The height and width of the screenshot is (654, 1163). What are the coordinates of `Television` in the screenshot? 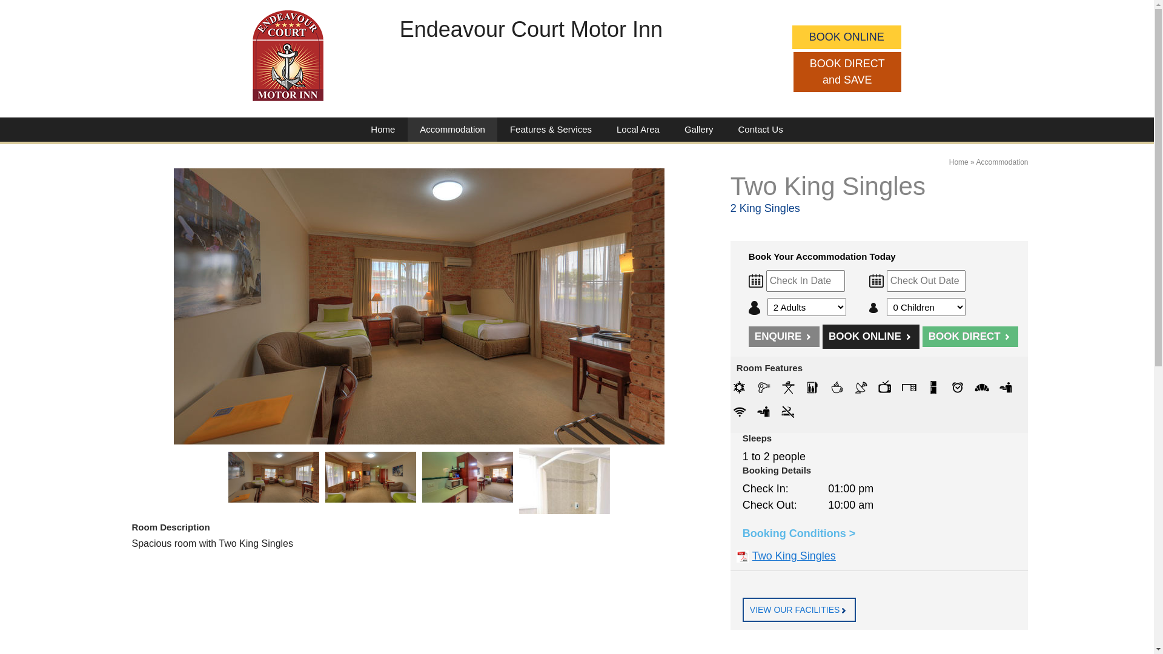 It's located at (885, 388).